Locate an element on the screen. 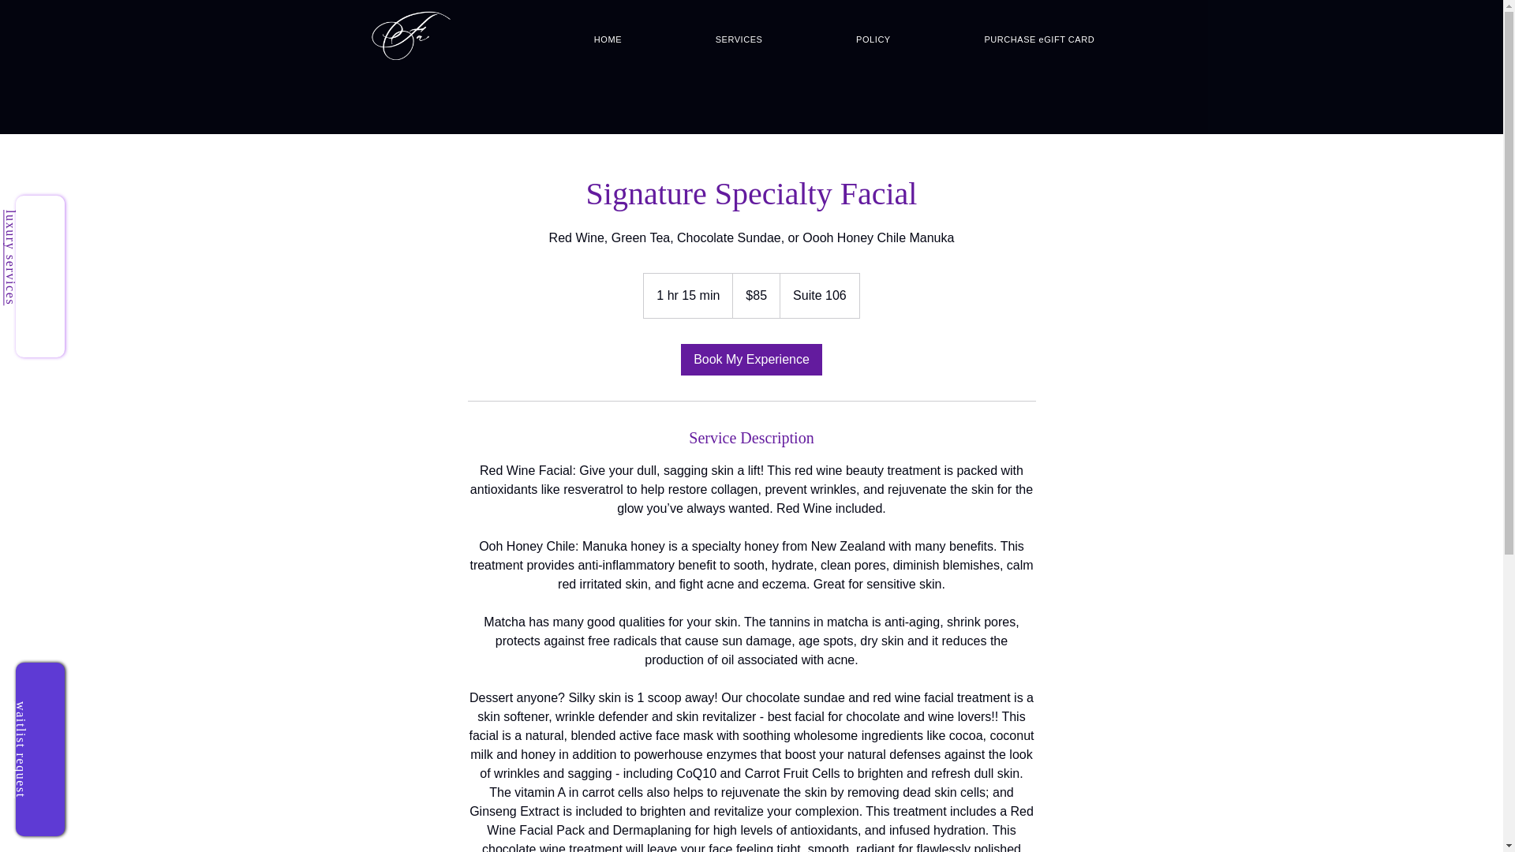  Book My Experience is located at coordinates (751, 360).